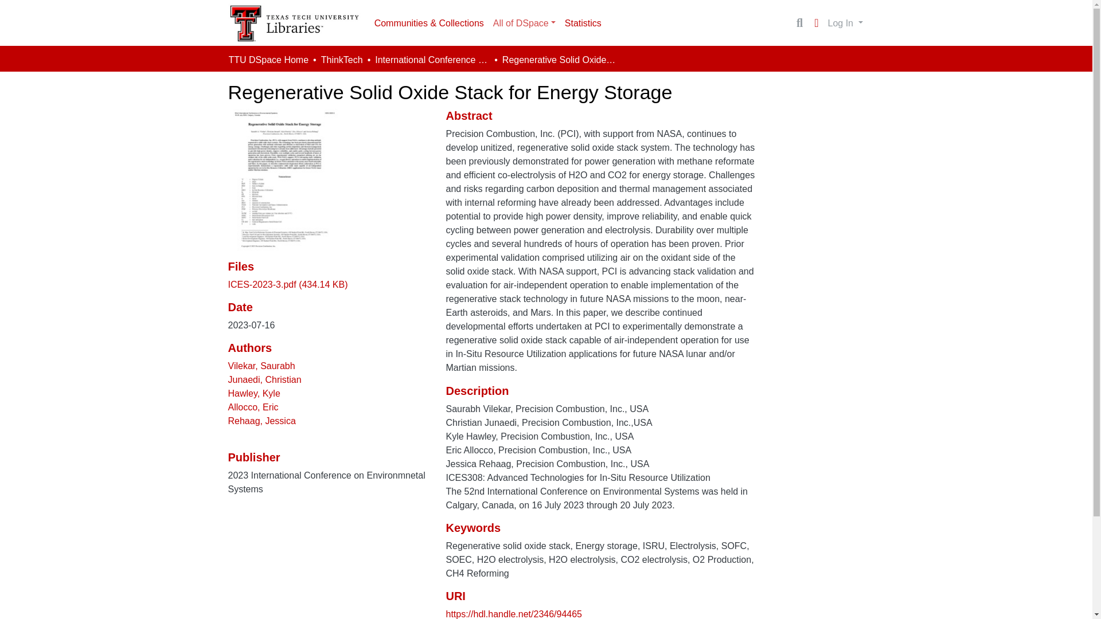 The image size is (1101, 619). Describe the element at coordinates (342, 60) in the screenshot. I see `ThinkTech` at that location.